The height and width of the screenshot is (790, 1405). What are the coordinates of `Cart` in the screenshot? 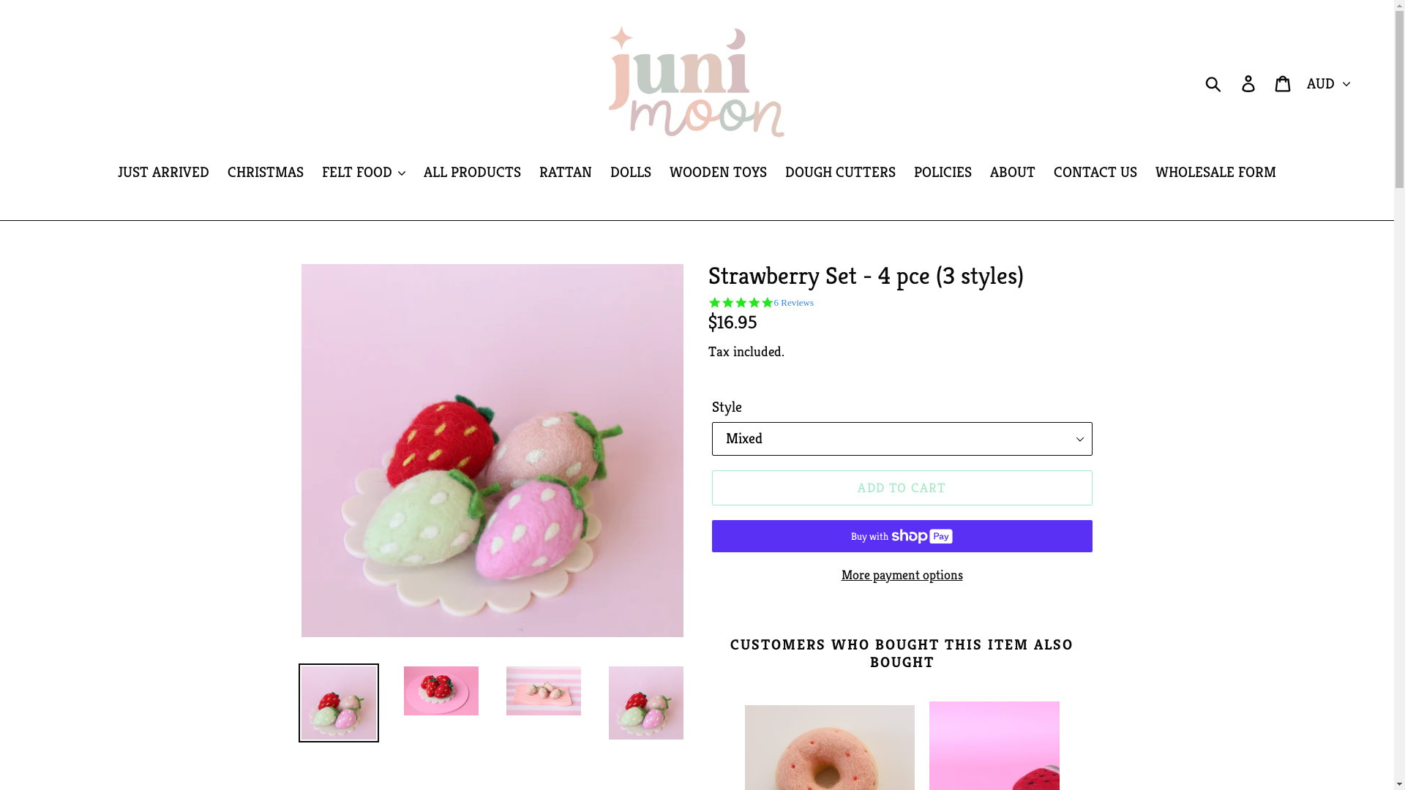 It's located at (1284, 83).